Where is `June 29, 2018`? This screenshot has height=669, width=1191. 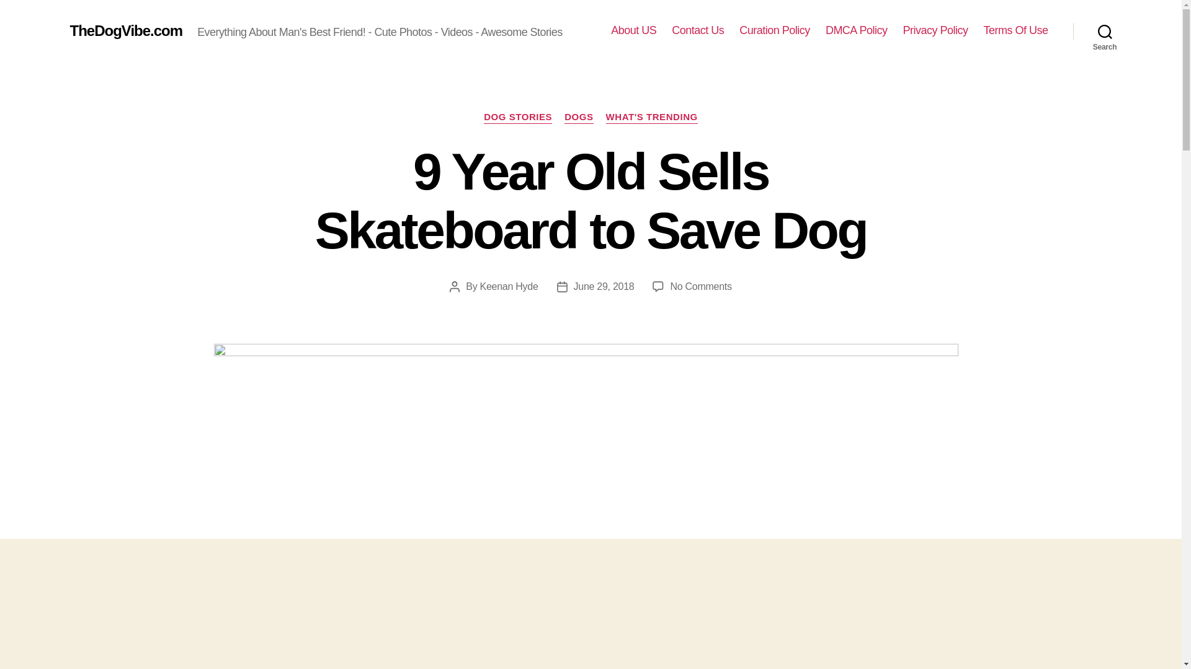
June 29, 2018 is located at coordinates (774, 30).